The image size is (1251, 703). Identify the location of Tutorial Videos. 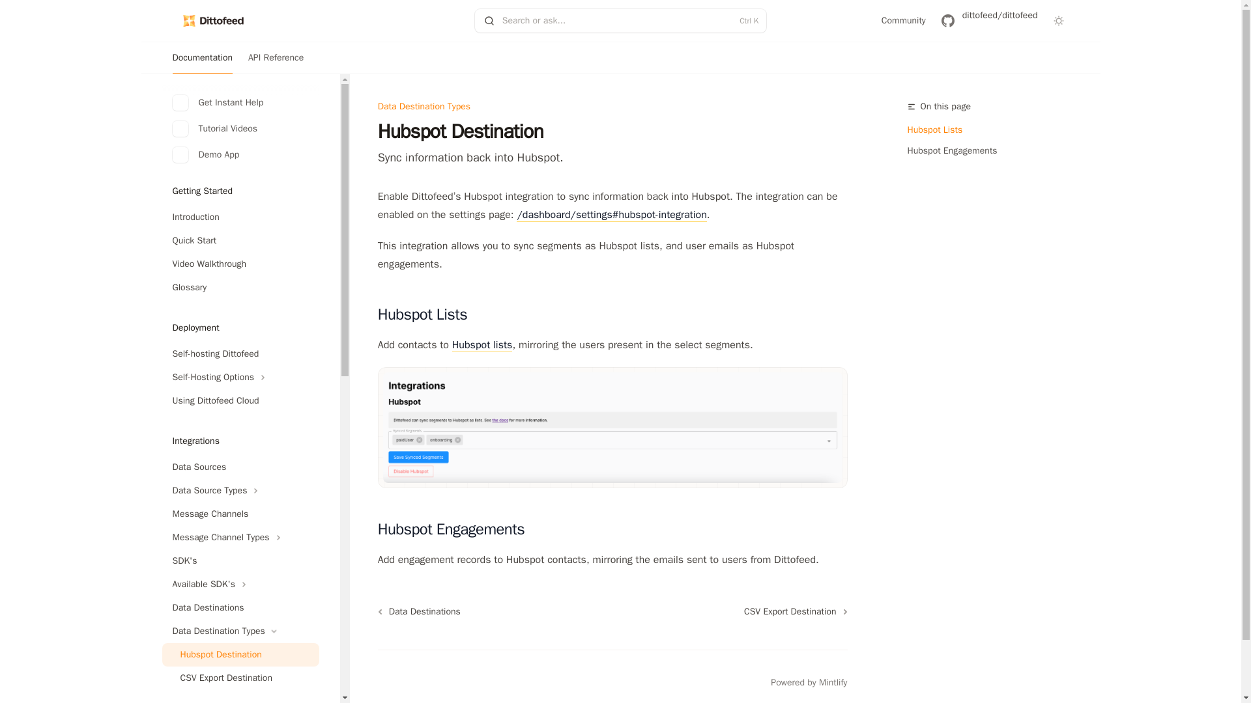
(240, 128).